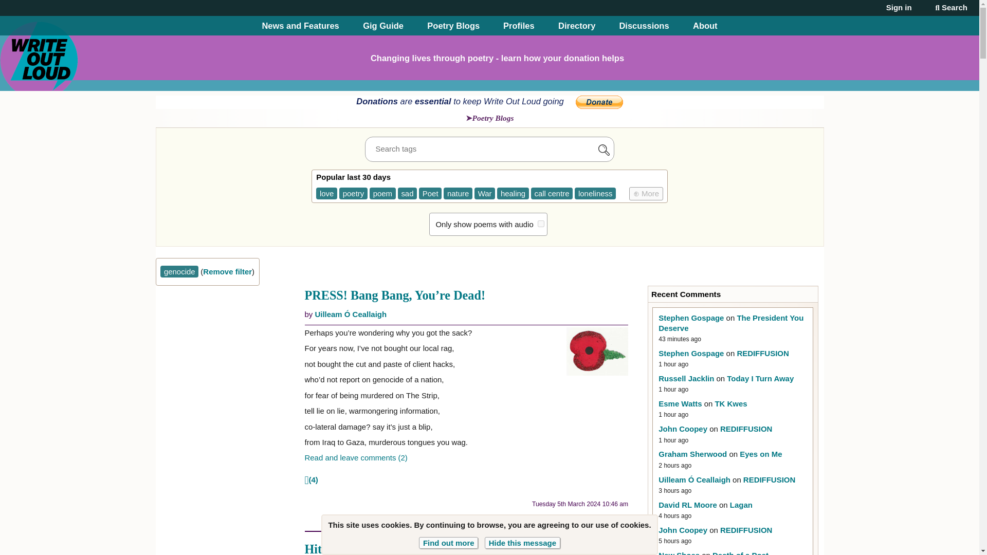 This screenshot has height=555, width=987. Describe the element at coordinates (551, 193) in the screenshot. I see `call centre` at that location.